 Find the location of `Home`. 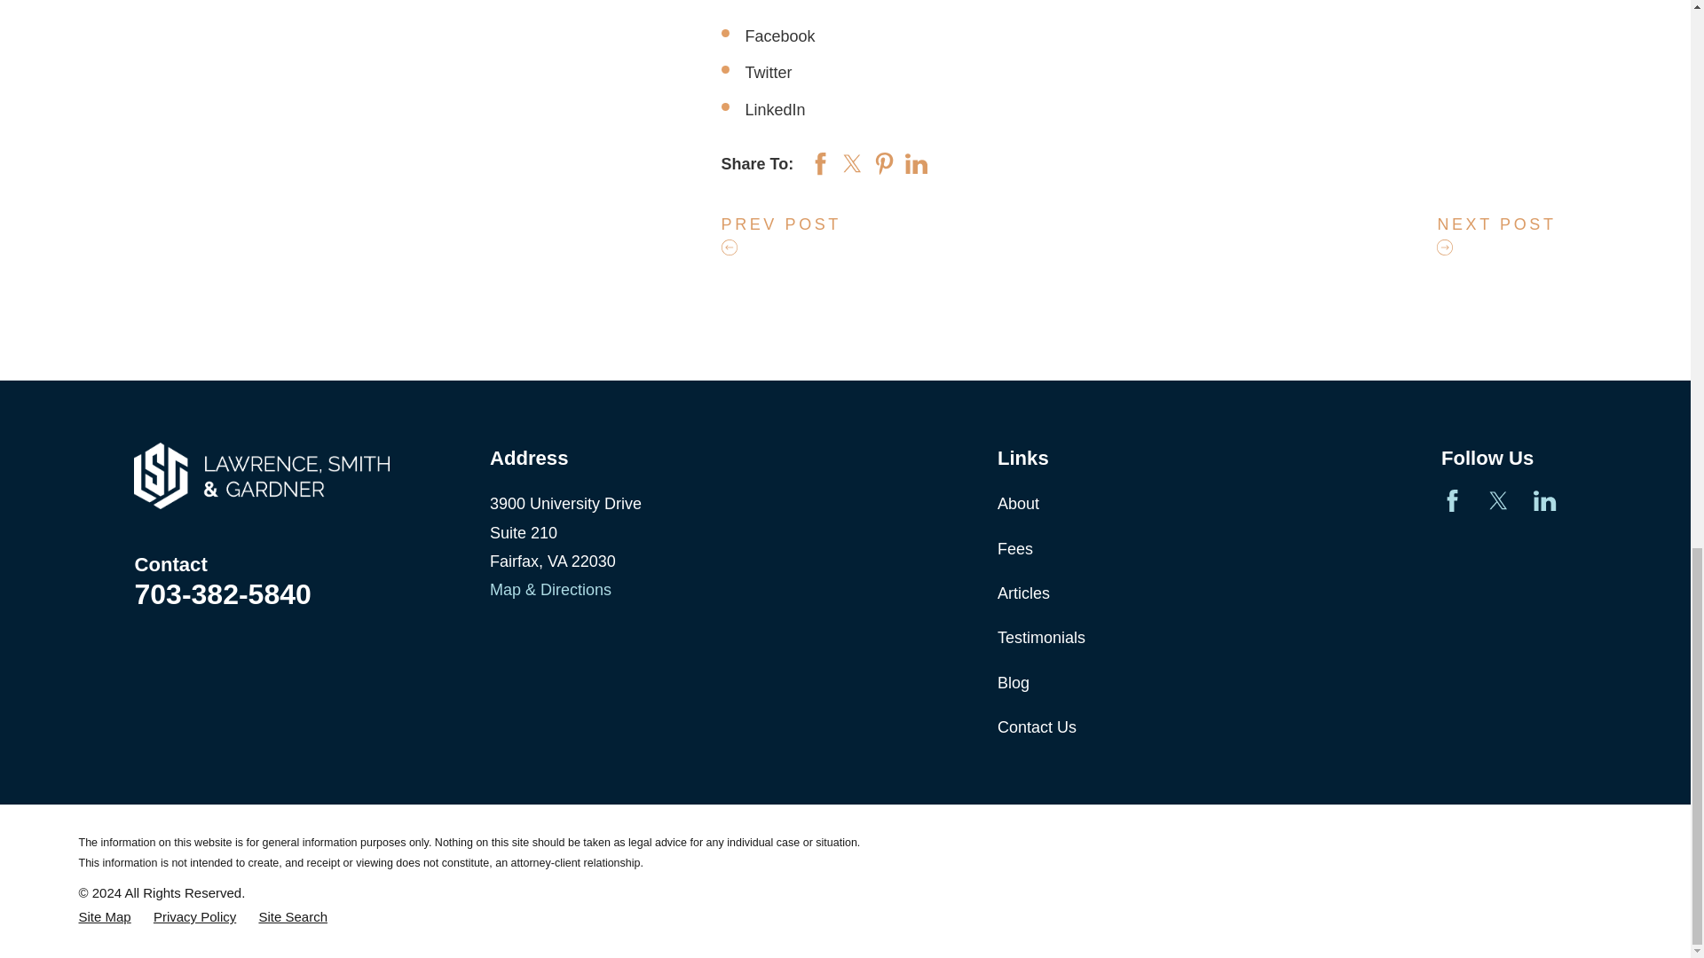

Home is located at coordinates (262, 475).